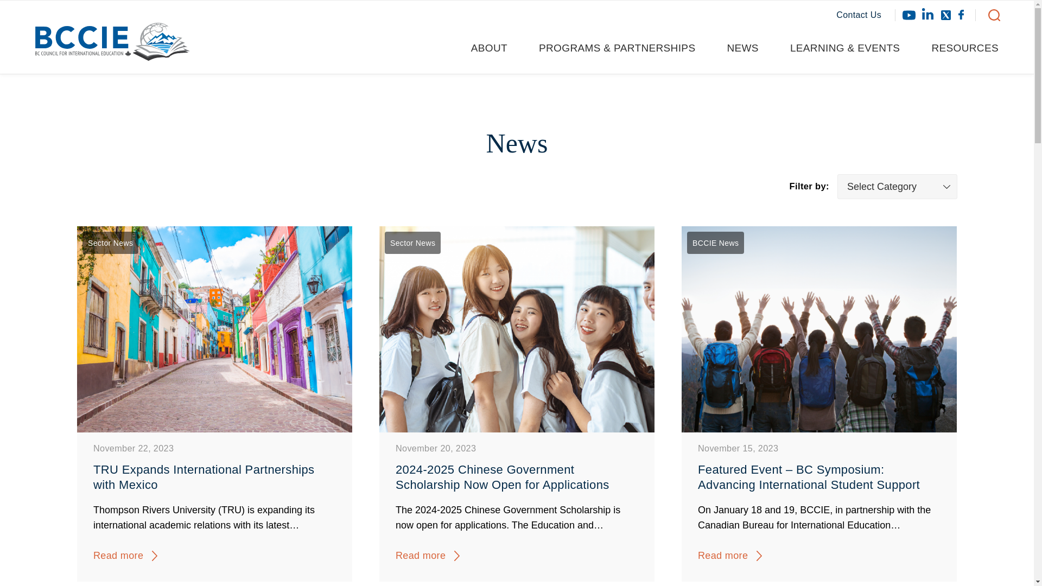  I want to click on Contact Us, so click(866, 15).